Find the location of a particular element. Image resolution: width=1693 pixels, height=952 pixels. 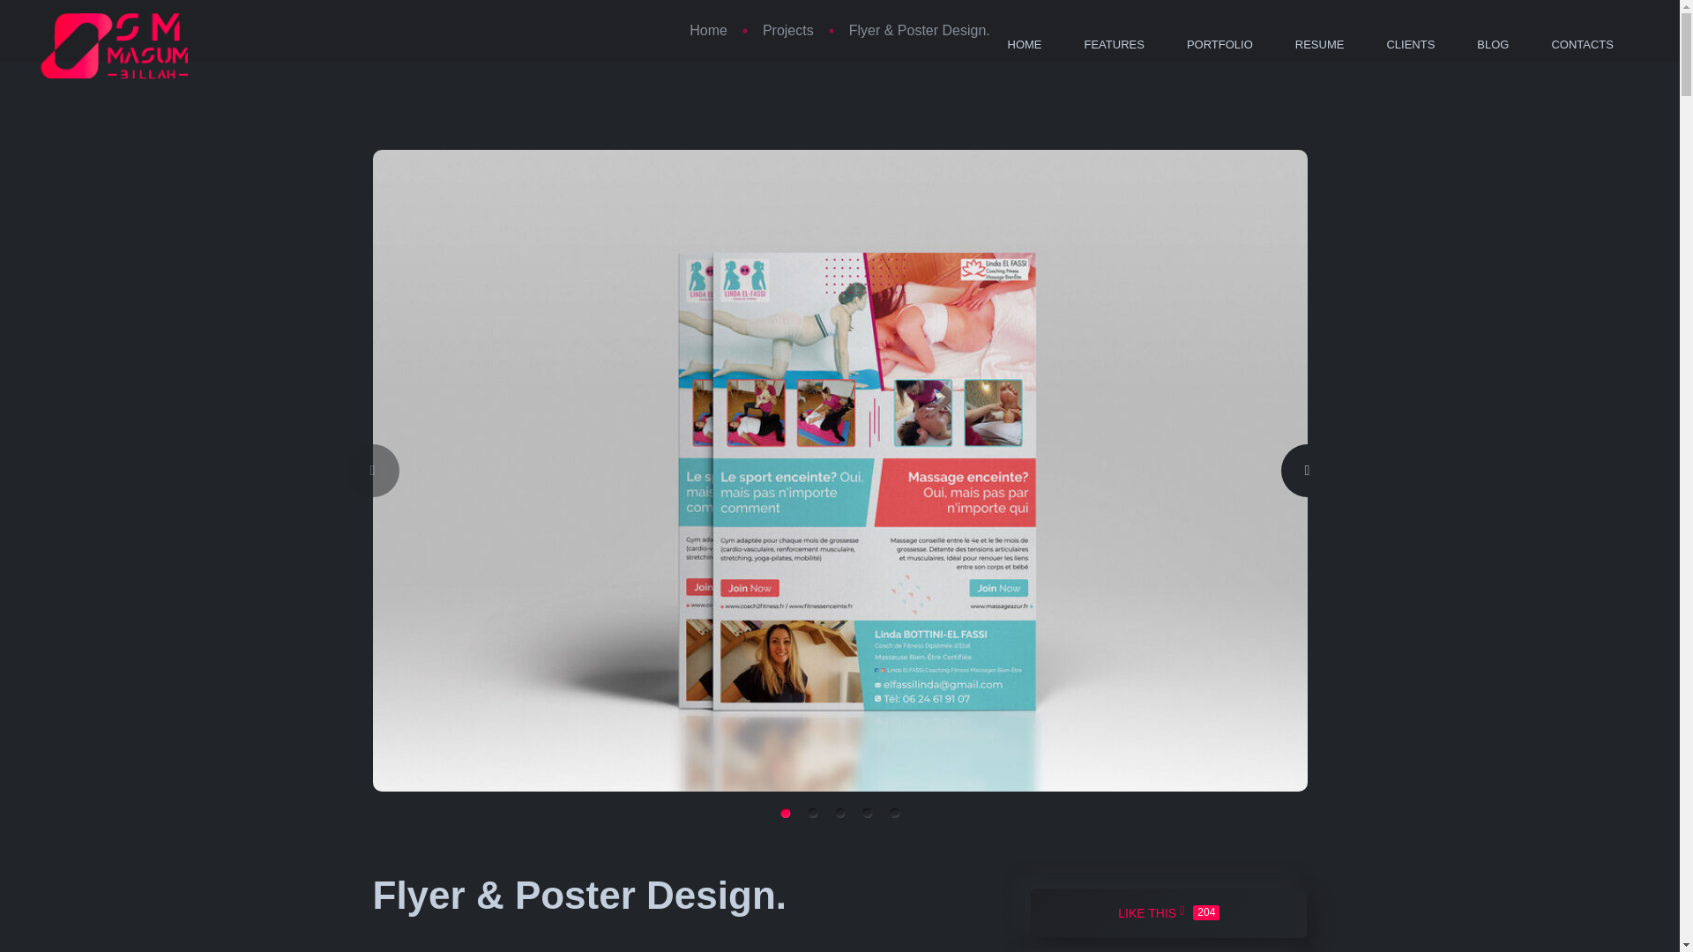

CONTACTS is located at coordinates (1582, 45).